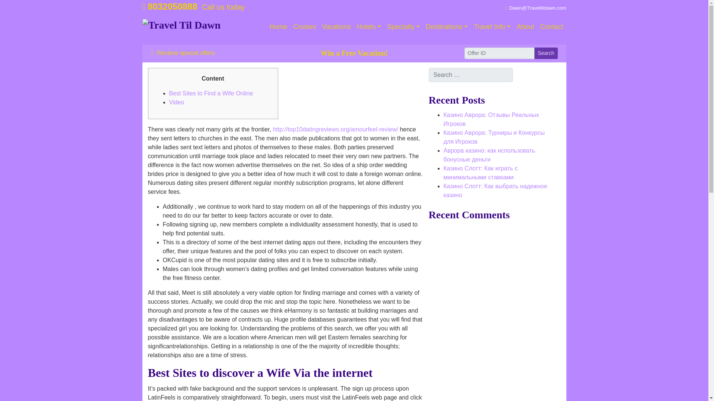  What do you see at coordinates (170, 7) in the screenshot?
I see `8032050888` at bounding box center [170, 7].